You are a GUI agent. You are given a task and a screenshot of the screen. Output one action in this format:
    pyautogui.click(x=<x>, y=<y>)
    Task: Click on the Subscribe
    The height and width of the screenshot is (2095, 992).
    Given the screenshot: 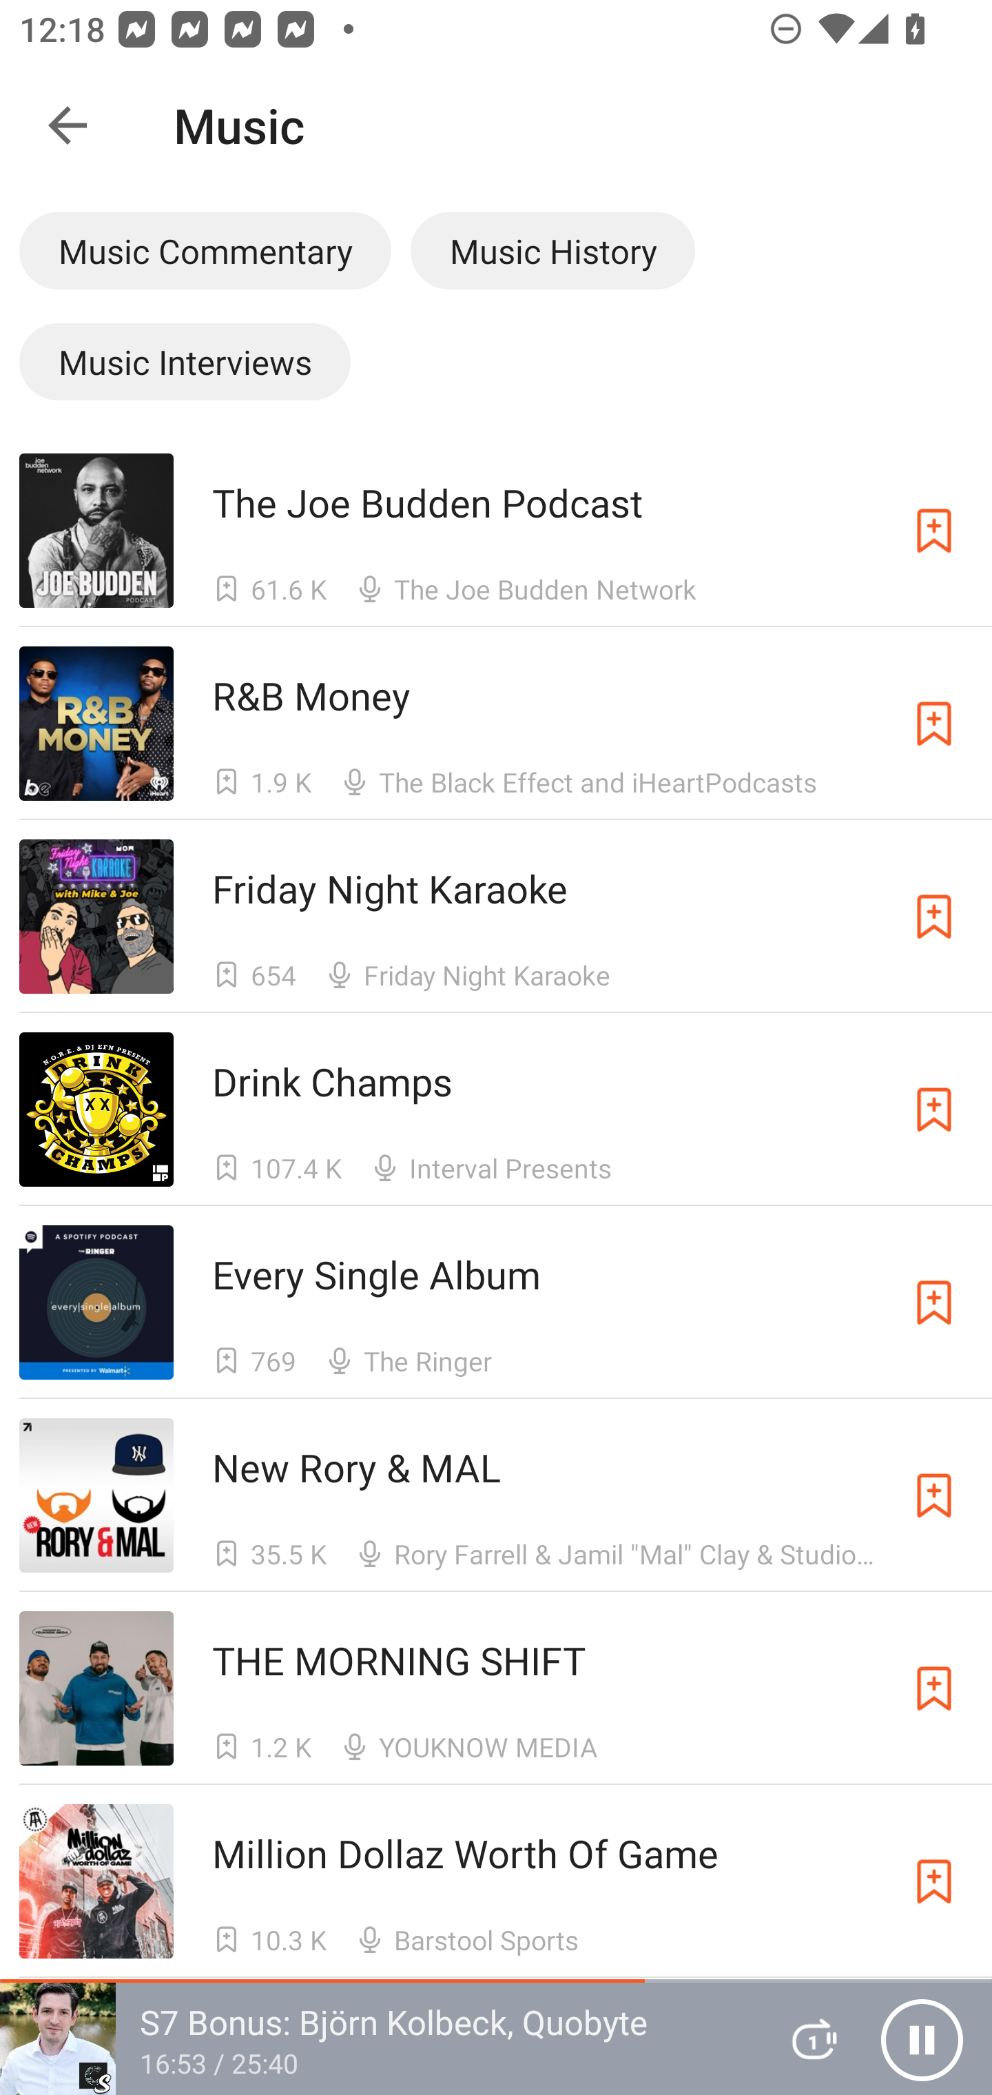 What is the action you would take?
    pyautogui.click(x=934, y=529)
    